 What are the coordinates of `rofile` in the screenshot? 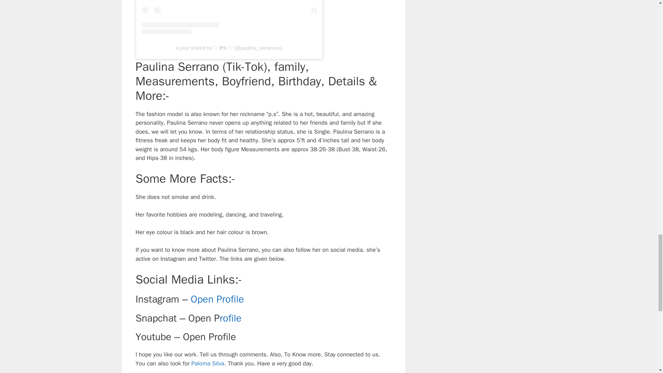 It's located at (230, 318).